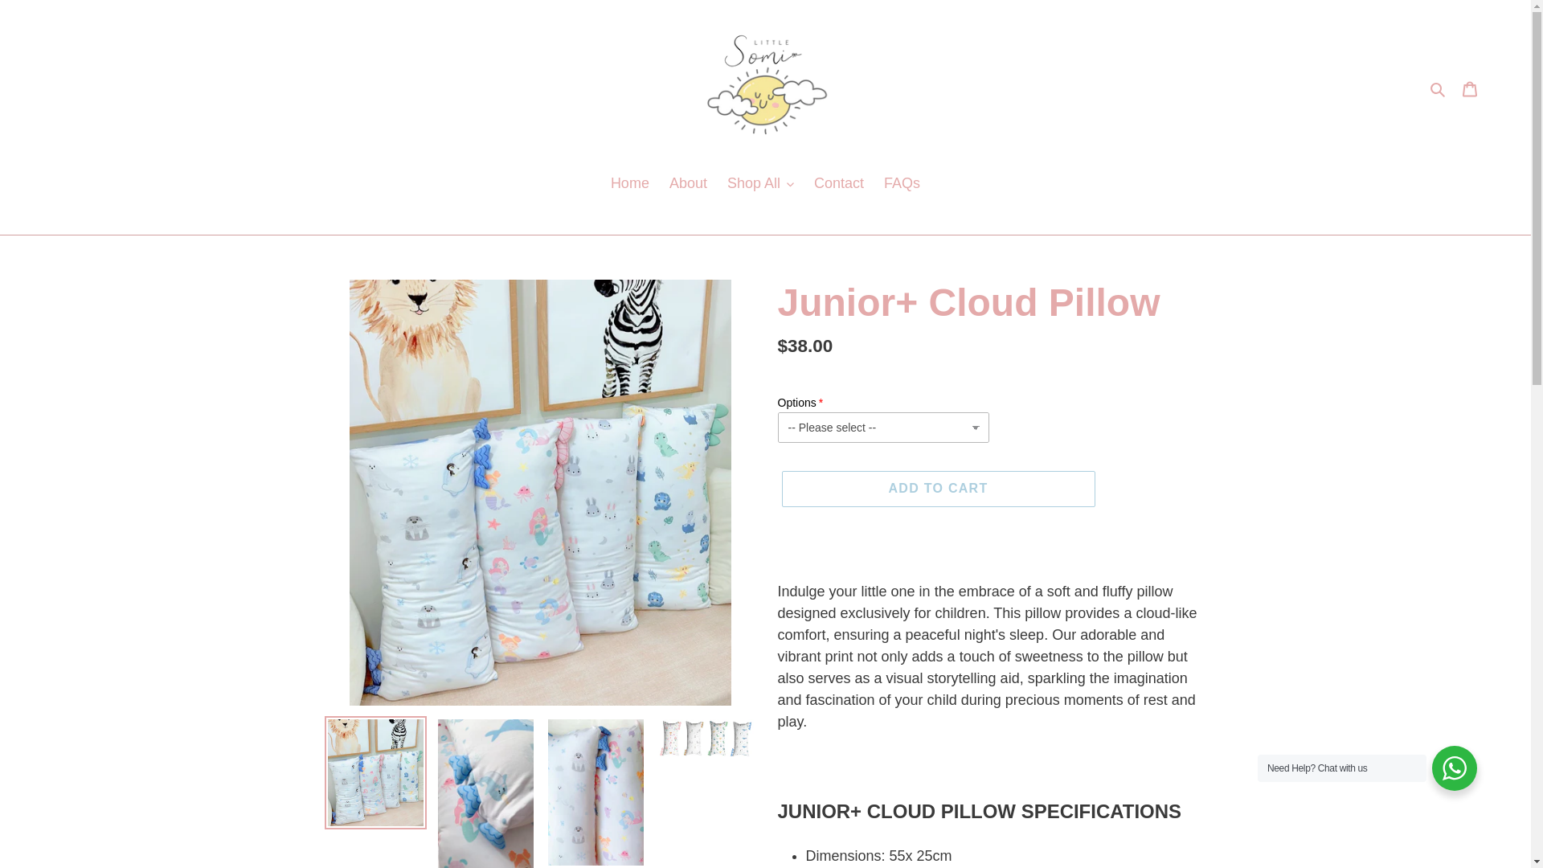 The width and height of the screenshot is (1543, 868). What do you see at coordinates (838, 185) in the screenshot?
I see `Contact` at bounding box center [838, 185].